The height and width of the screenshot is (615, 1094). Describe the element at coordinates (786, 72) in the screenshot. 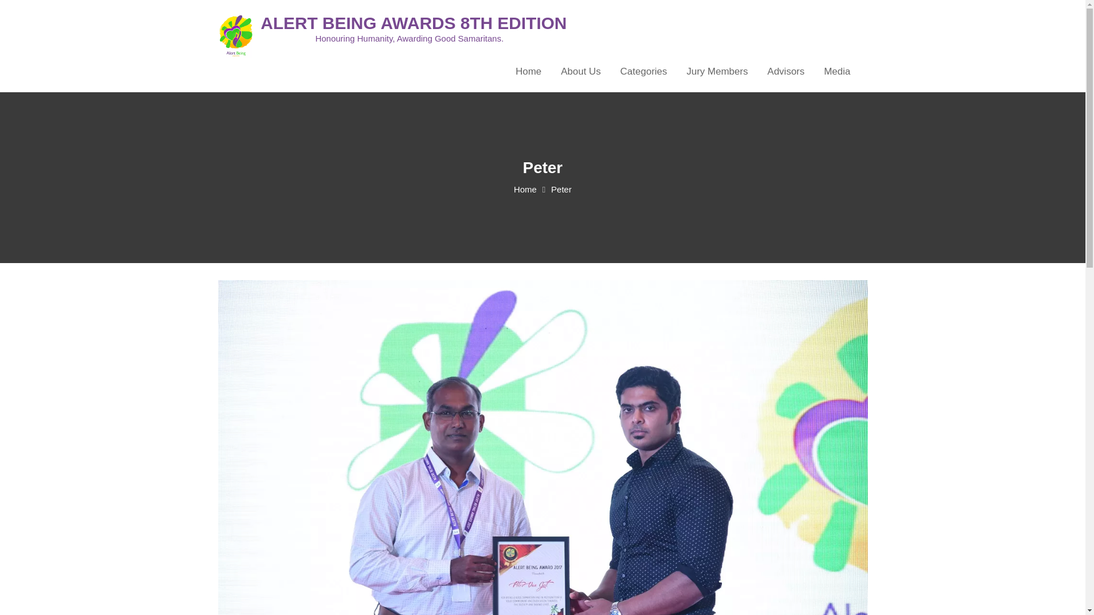

I see `Advisors` at that location.